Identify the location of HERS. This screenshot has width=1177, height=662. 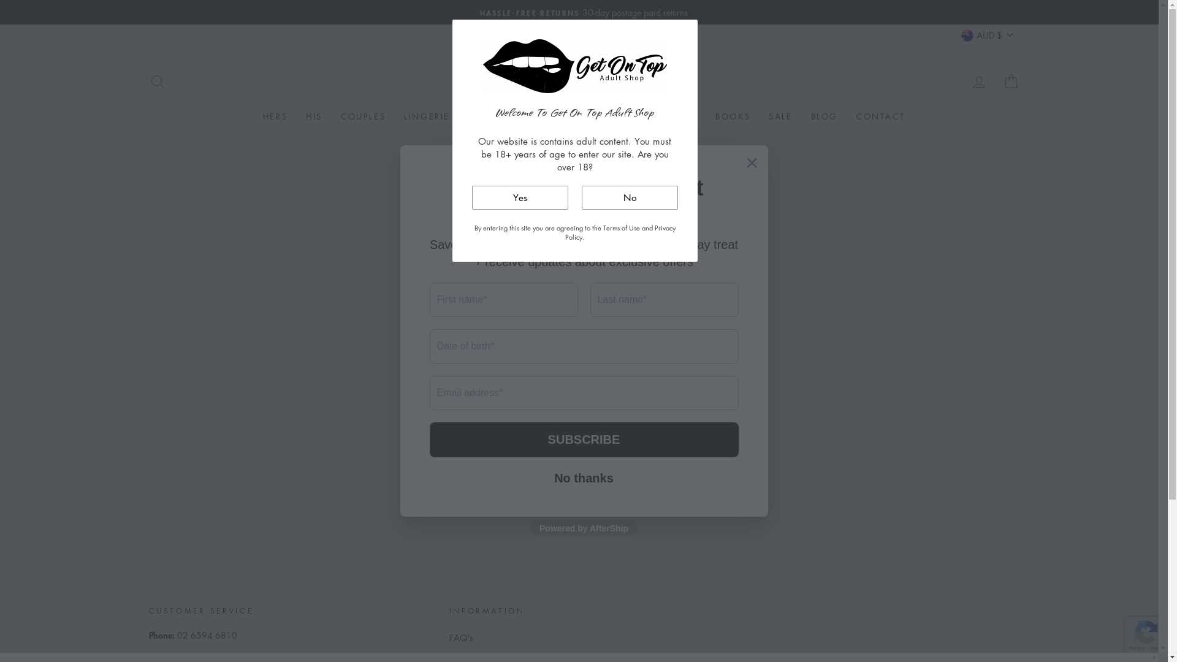
(275, 116).